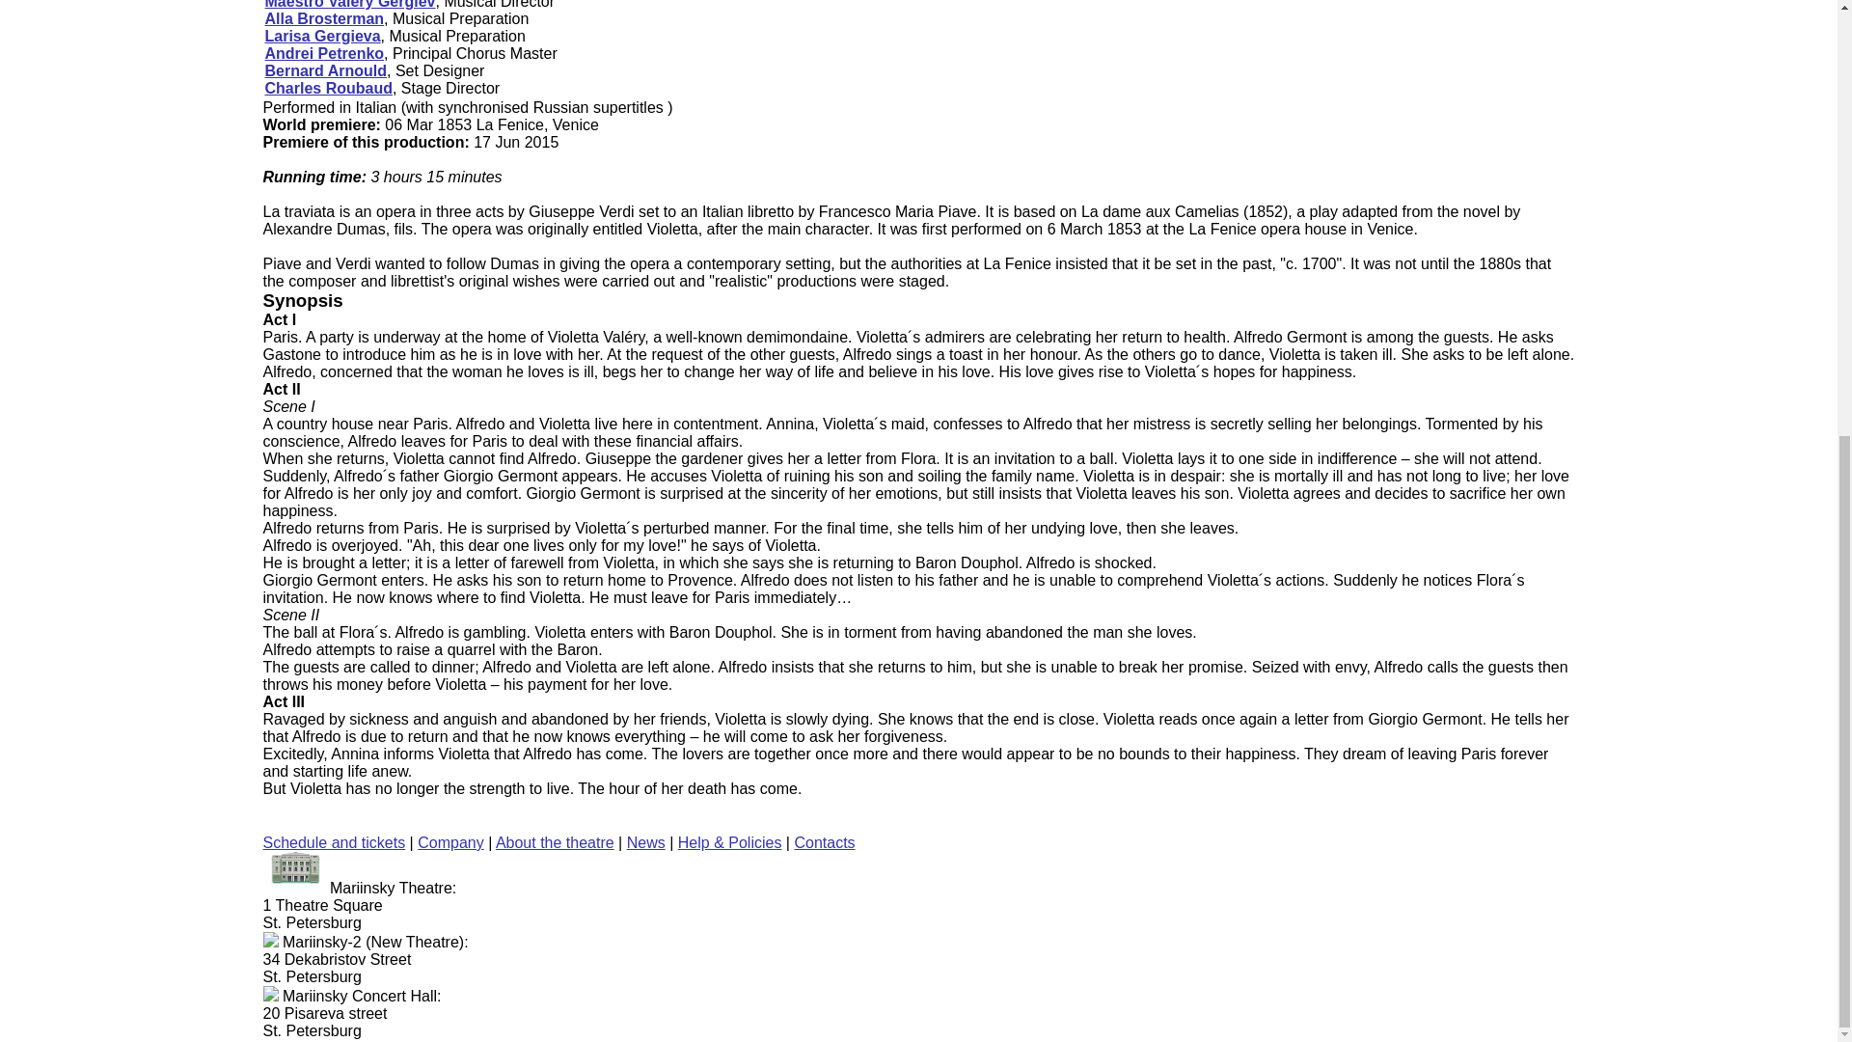  Describe the element at coordinates (324, 18) in the screenshot. I see `Alla Brosterman` at that location.